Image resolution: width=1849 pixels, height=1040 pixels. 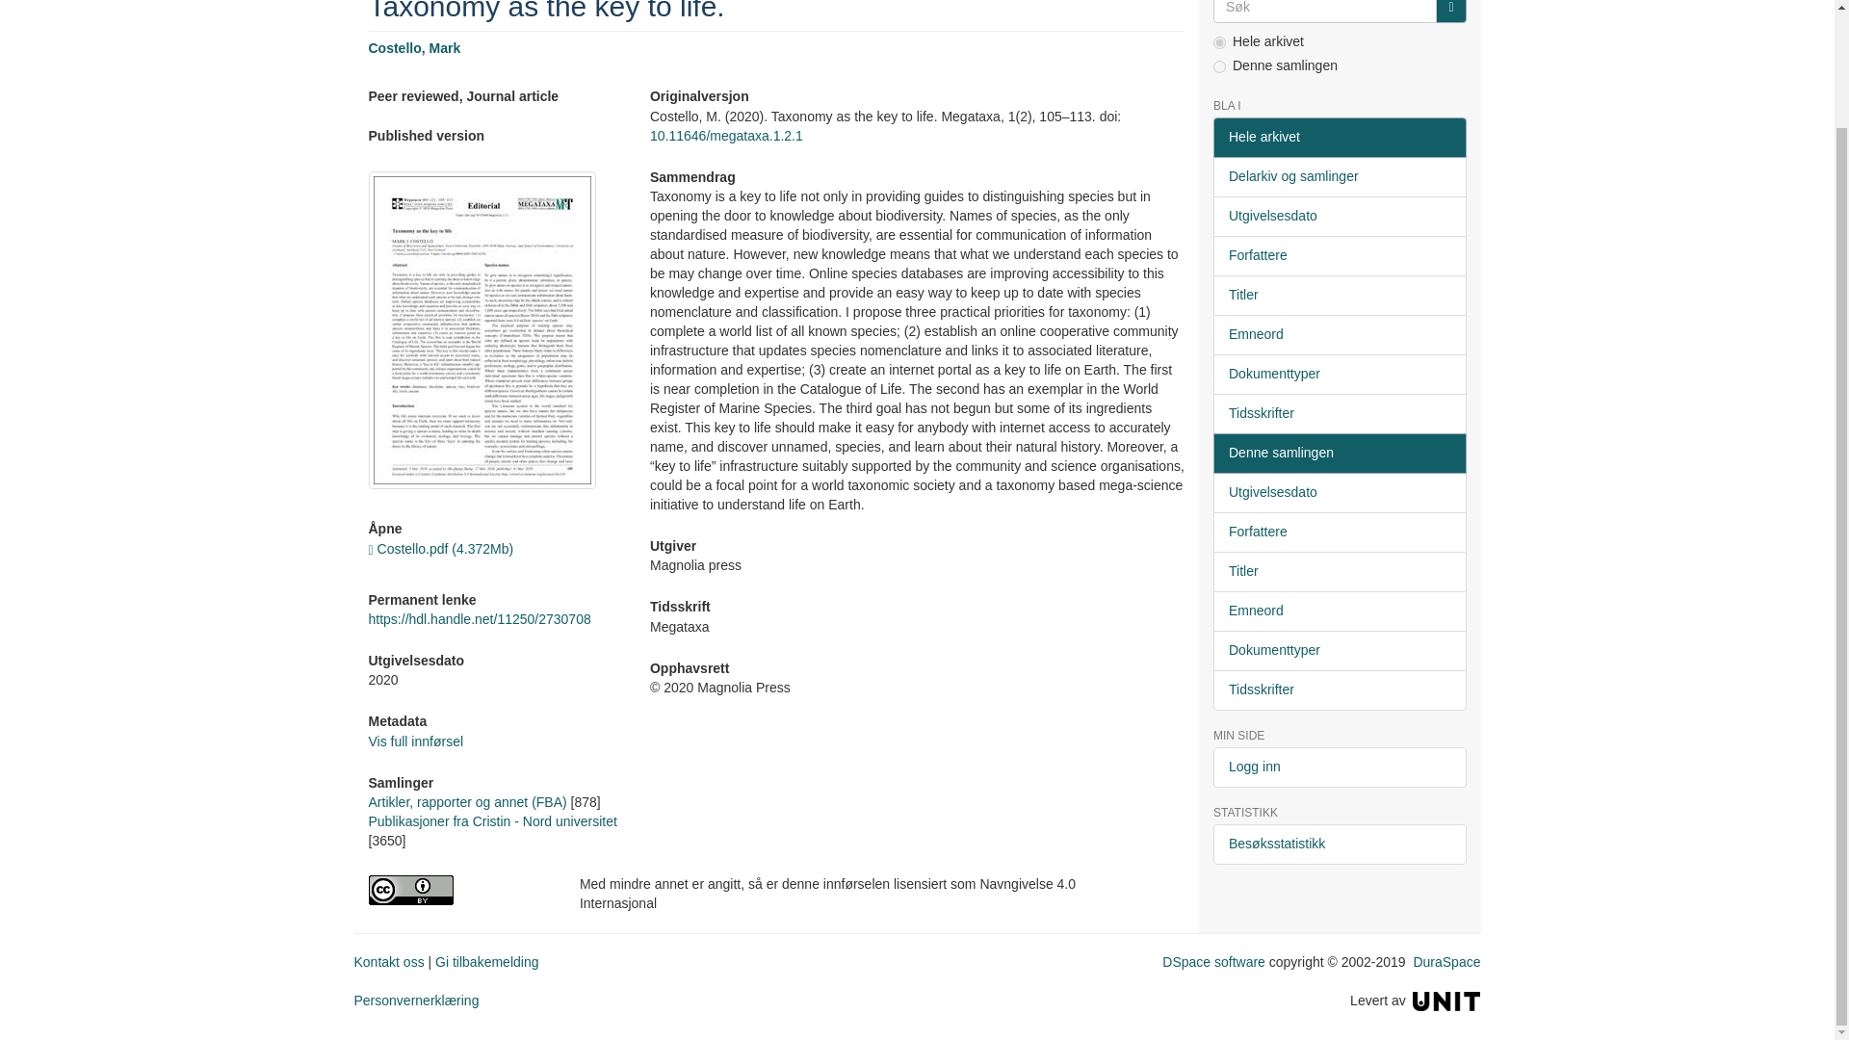 What do you see at coordinates (1339, 217) in the screenshot?
I see `Utgivelsesdato` at bounding box center [1339, 217].